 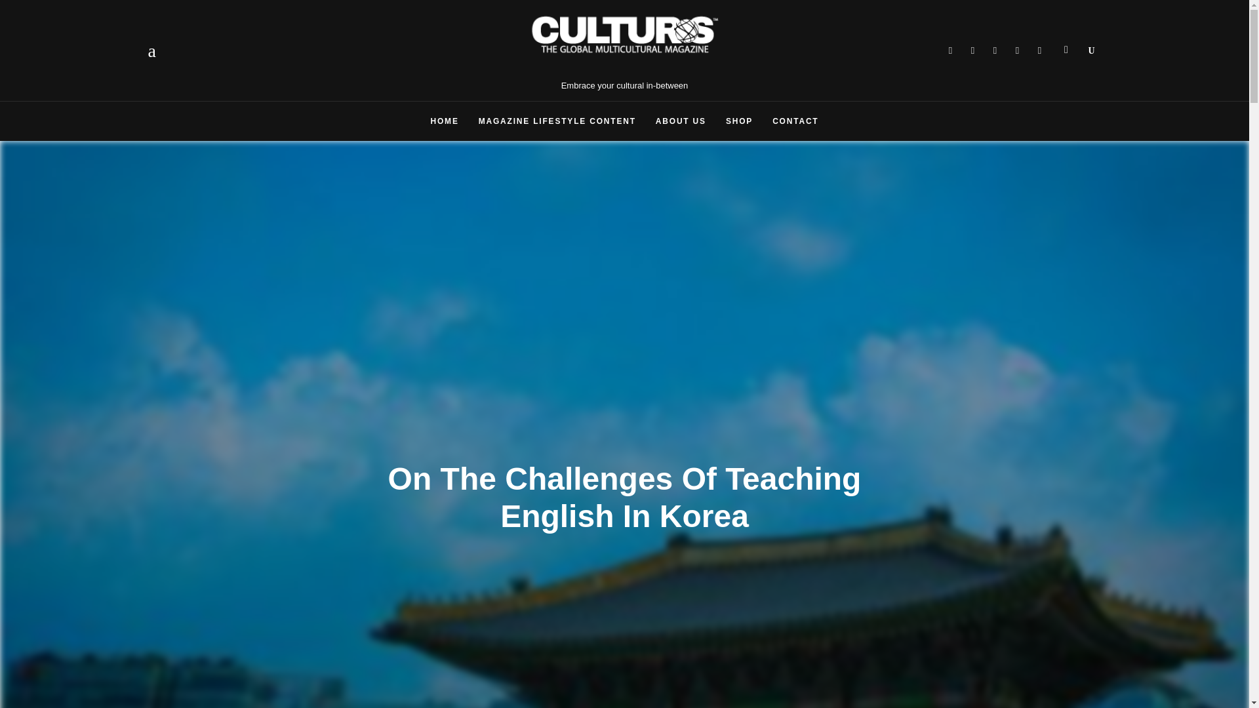 I want to click on CULTURS YOUTUBE CHANNEL, so click(x=1017, y=50).